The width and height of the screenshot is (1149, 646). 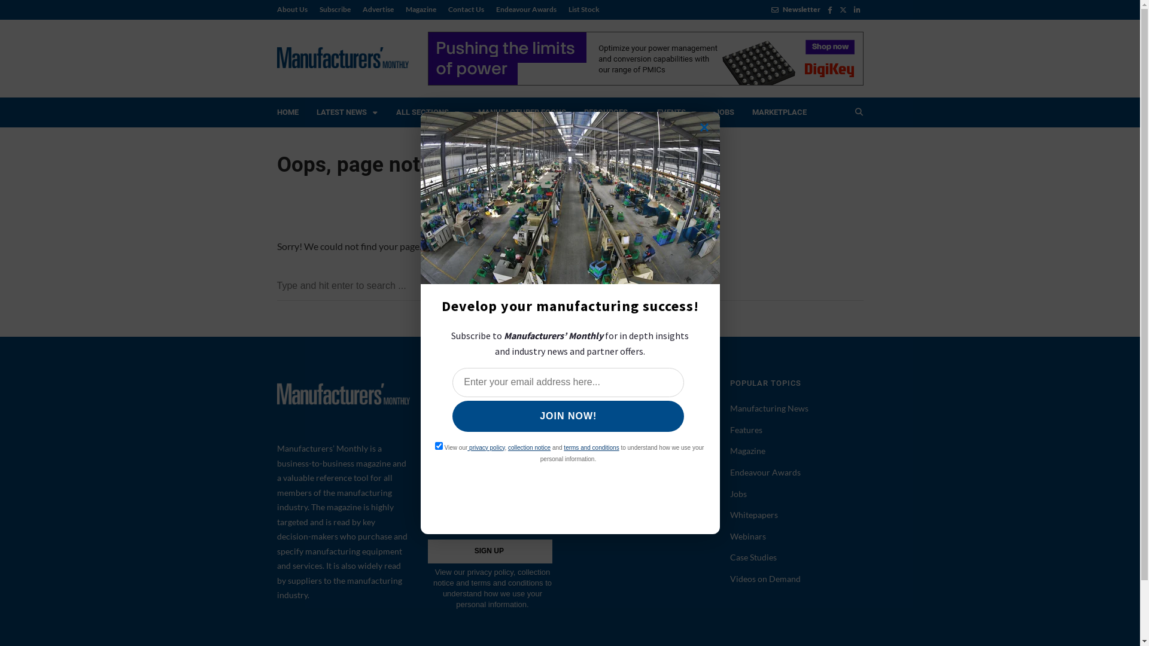 What do you see at coordinates (335, 10) in the screenshot?
I see `Subscribe` at bounding box center [335, 10].